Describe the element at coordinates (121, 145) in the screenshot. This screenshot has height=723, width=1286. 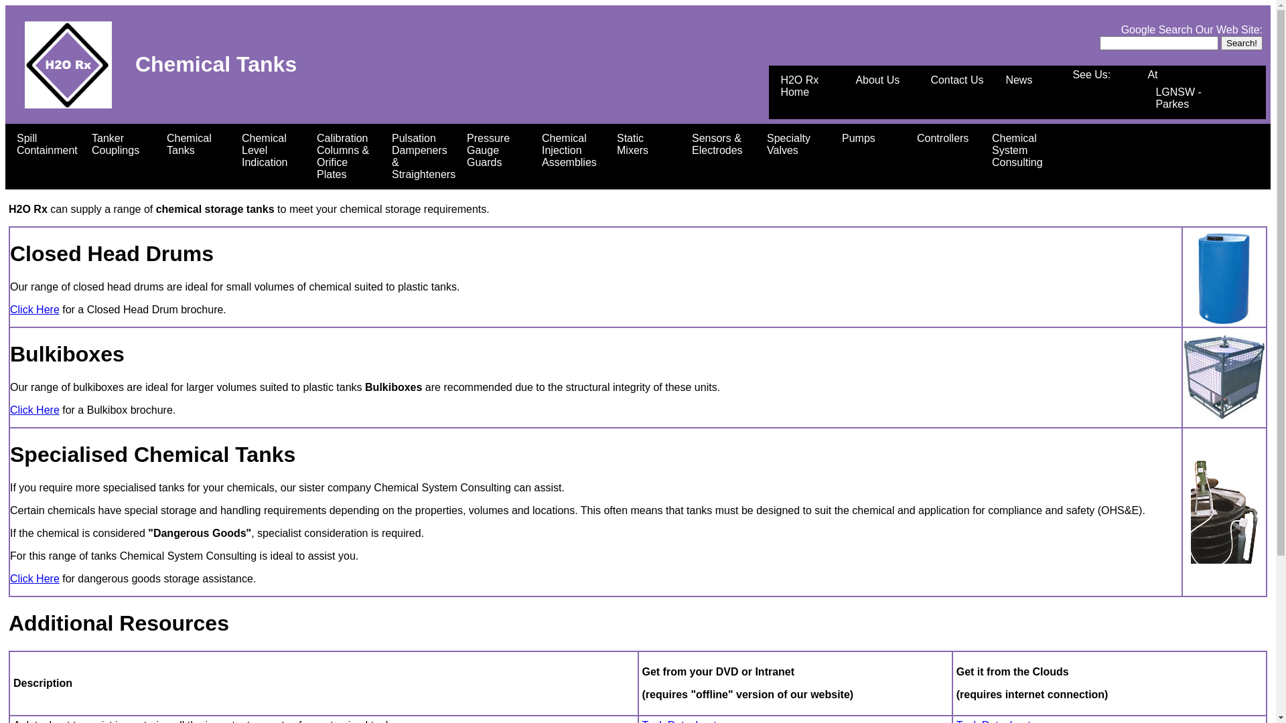
I see `Tanker Couplings` at that location.